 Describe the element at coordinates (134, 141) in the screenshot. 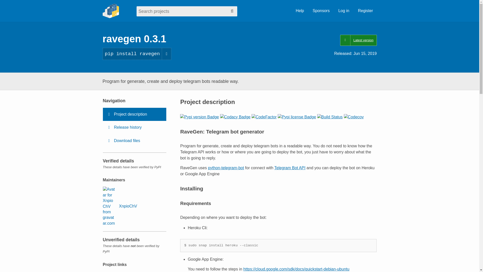

I see `Download files` at that location.